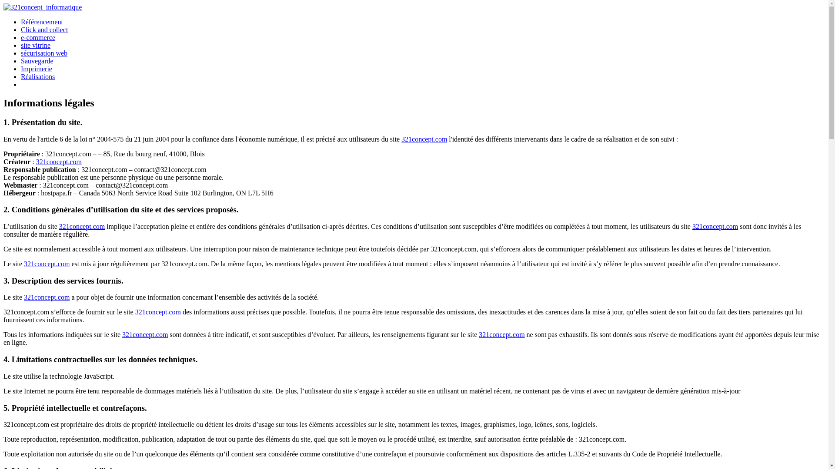 The height and width of the screenshot is (469, 835). What do you see at coordinates (37, 69) in the screenshot?
I see `Imprimerie` at bounding box center [37, 69].